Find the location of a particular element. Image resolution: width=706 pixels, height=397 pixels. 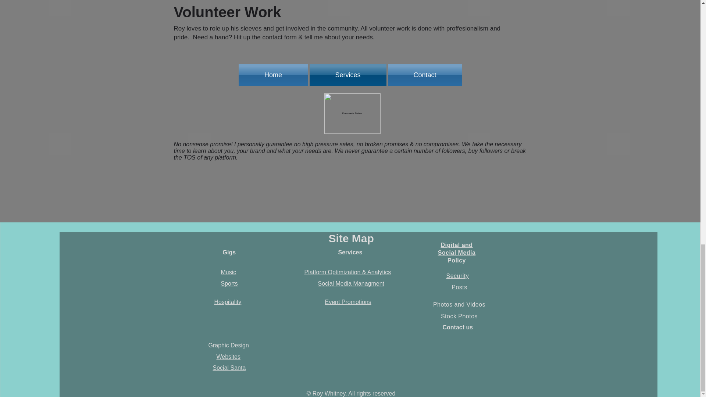

Contact is located at coordinates (424, 75).